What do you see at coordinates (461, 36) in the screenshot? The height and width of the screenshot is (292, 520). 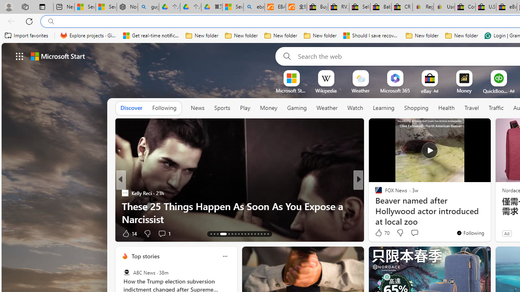 I see `New folder` at bounding box center [461, 36].